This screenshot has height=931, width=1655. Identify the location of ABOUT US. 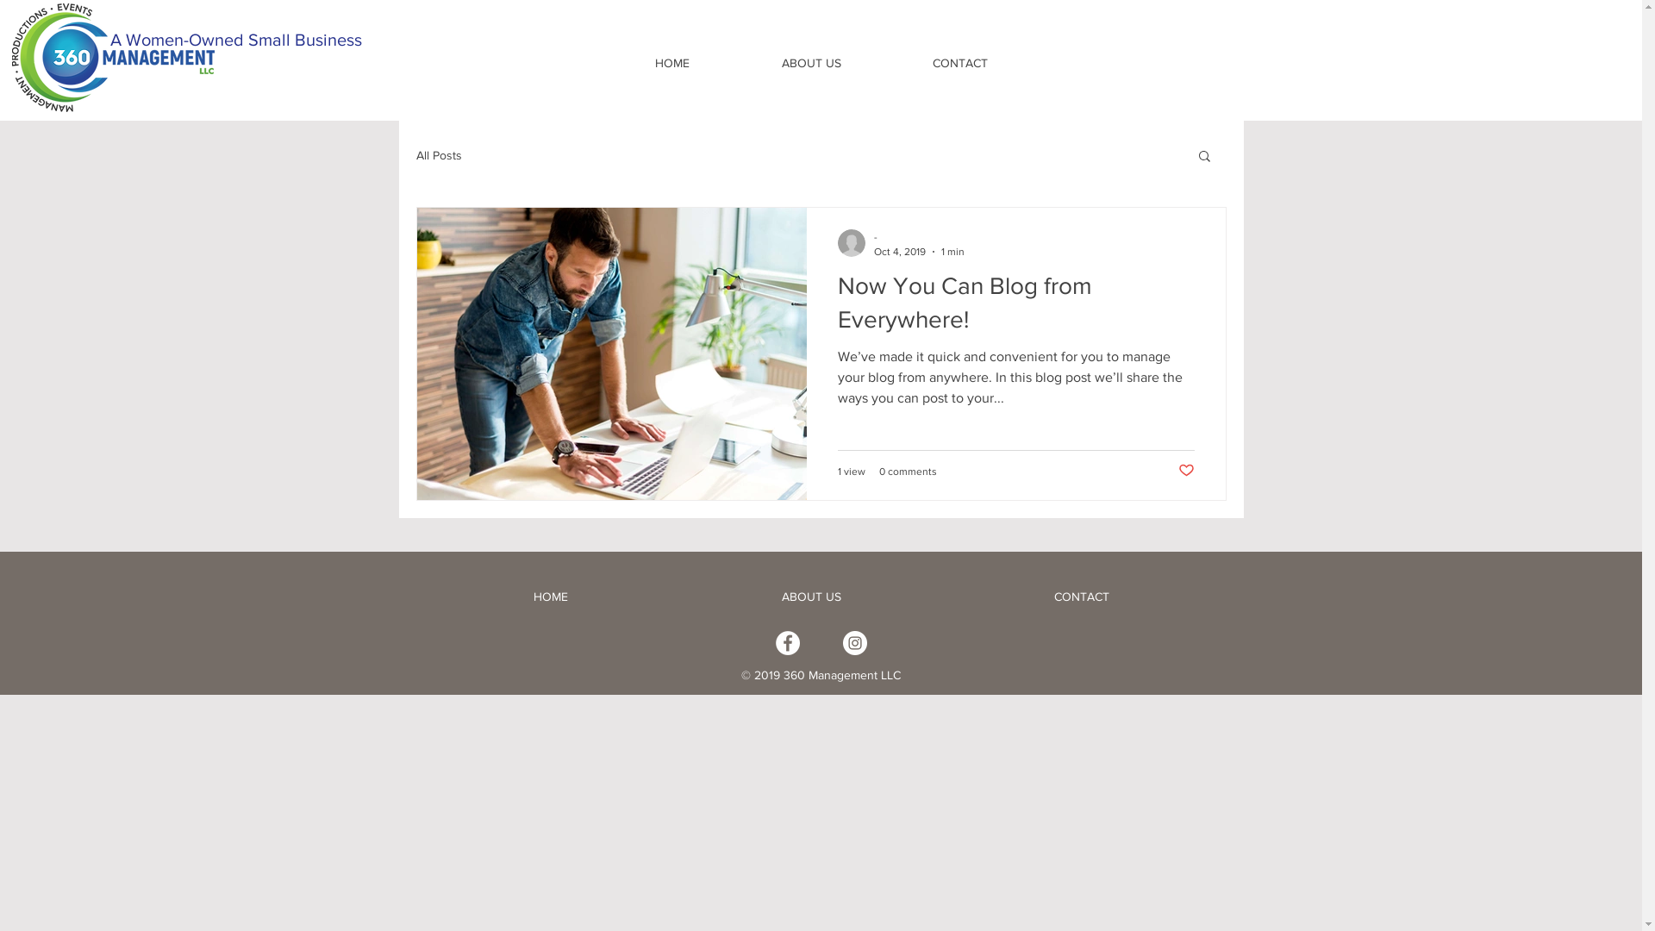
(812, 63).